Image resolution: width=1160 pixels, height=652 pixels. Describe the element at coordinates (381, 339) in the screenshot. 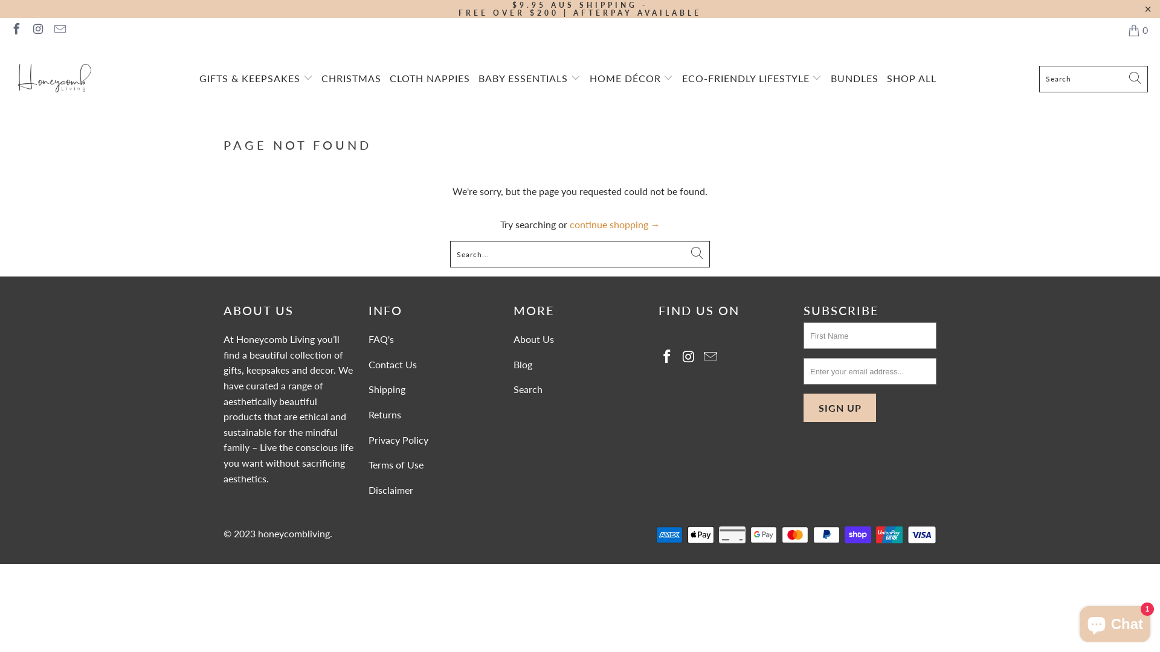

I see `FAQ's` at that location.